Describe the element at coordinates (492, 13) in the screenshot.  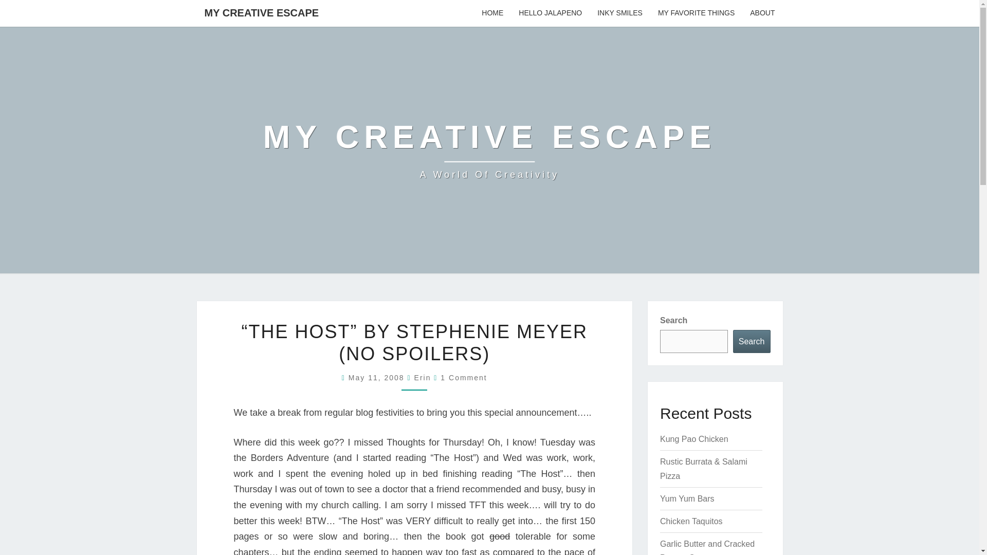
I see `HOME` at that location.